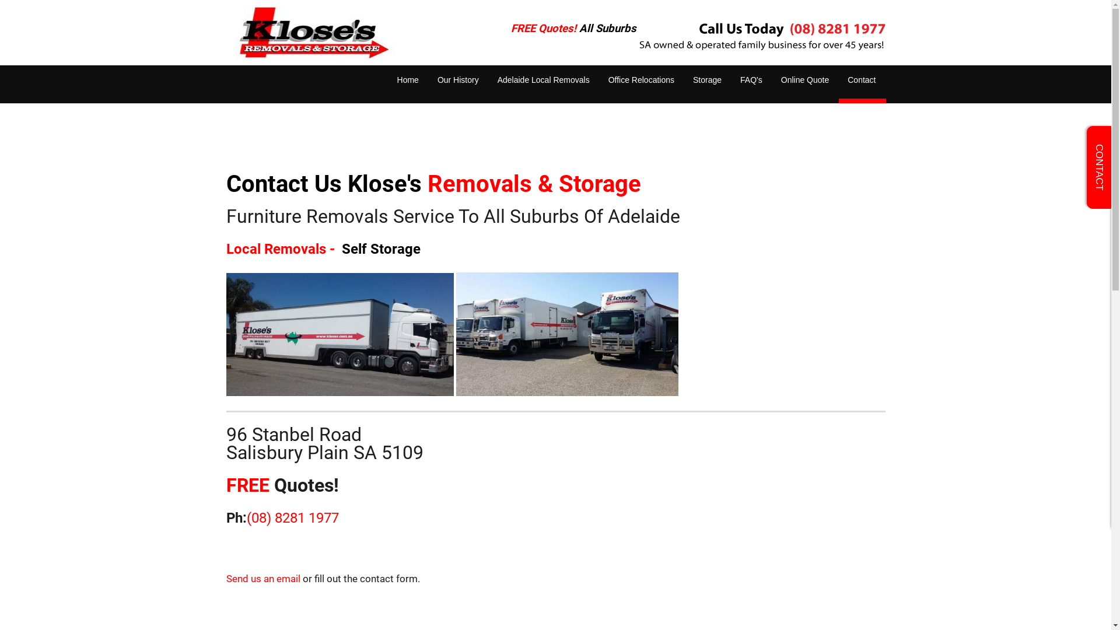 The height and width of the screenshot is (630, 1120). Describe the element at coordinates (707, 84) in the screenshot. I see `Storage` at that location.